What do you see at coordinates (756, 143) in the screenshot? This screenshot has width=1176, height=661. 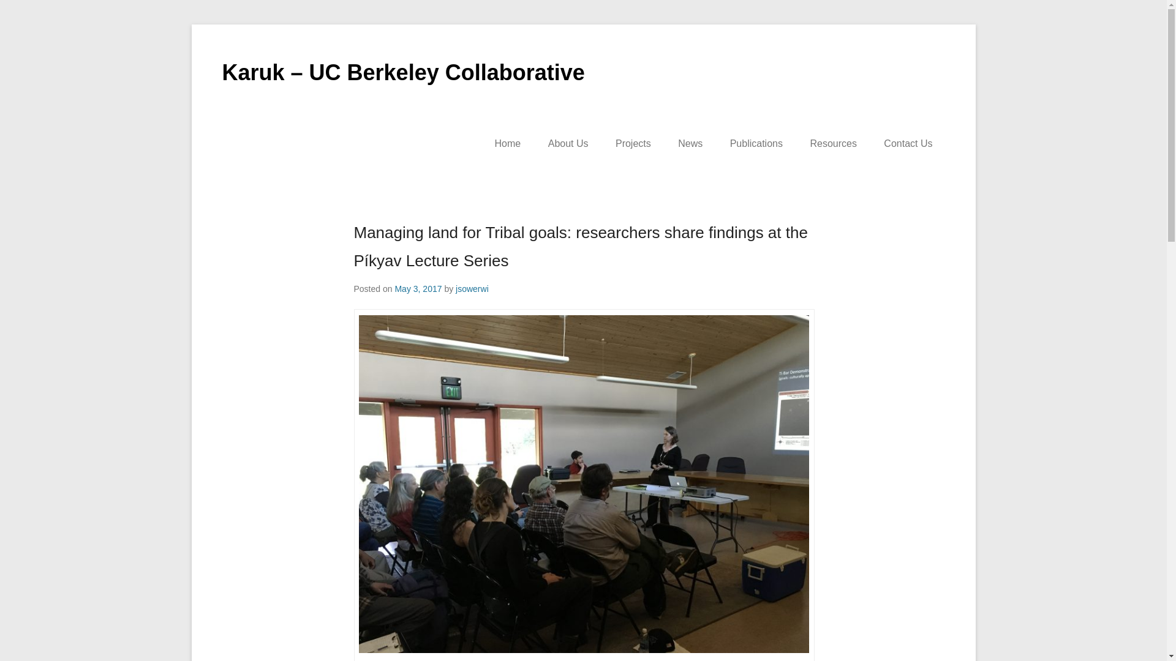 I see `Publications` at bounding box center [756, 143].